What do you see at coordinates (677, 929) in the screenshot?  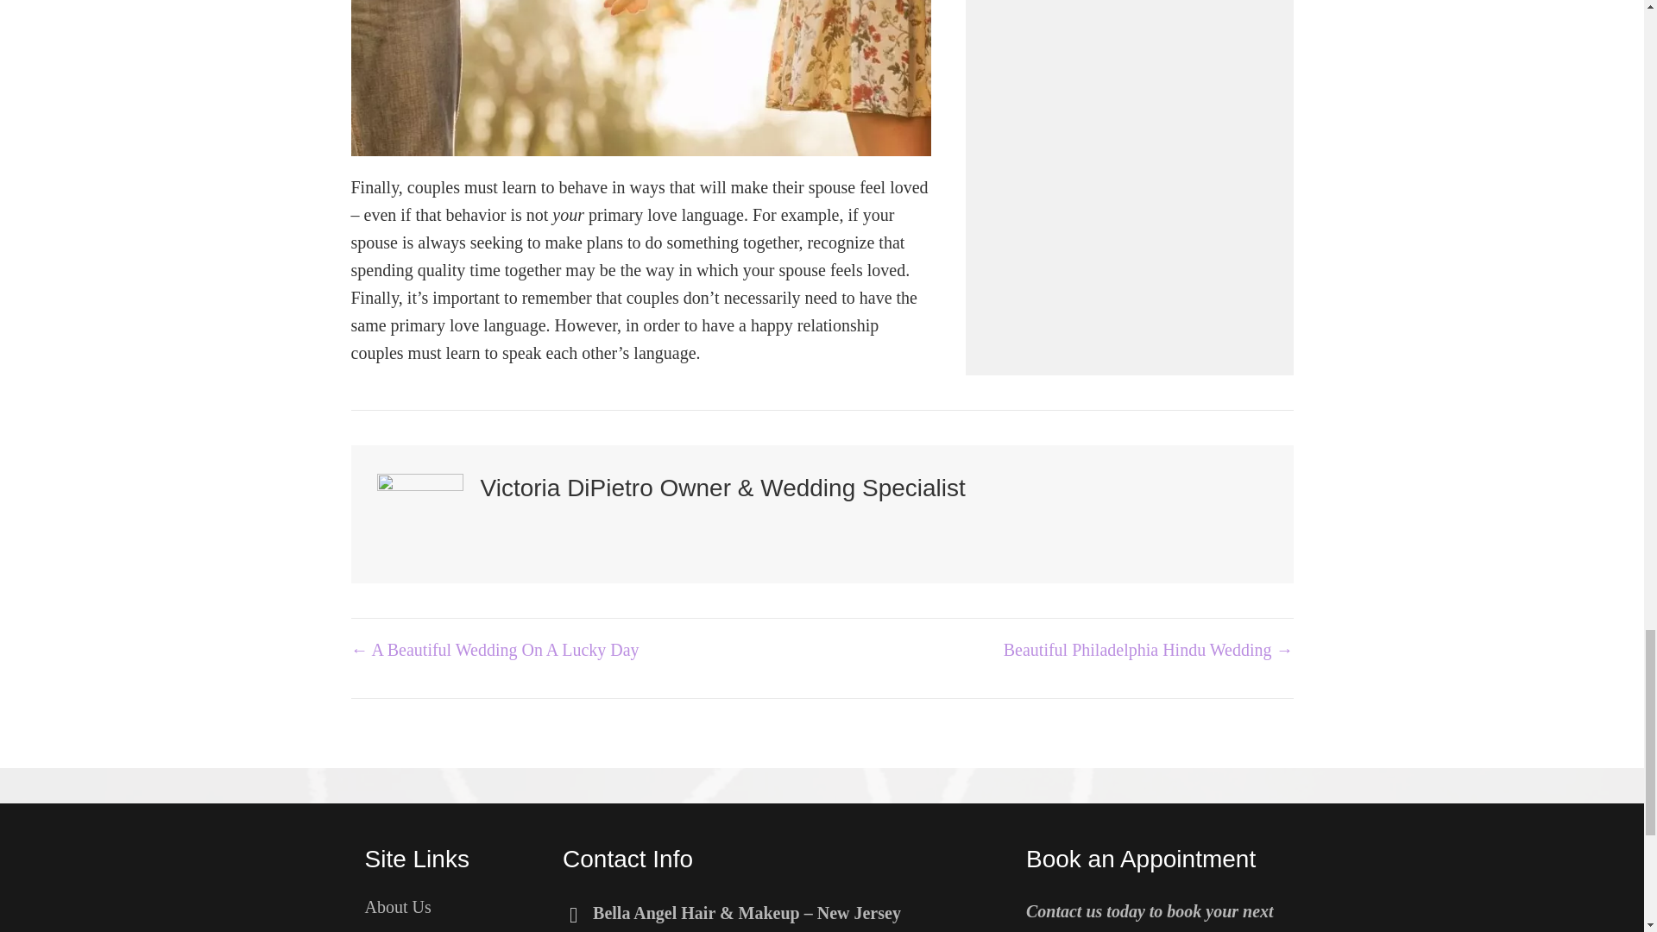 I see `Galleries` at bounding box center [677, 929].